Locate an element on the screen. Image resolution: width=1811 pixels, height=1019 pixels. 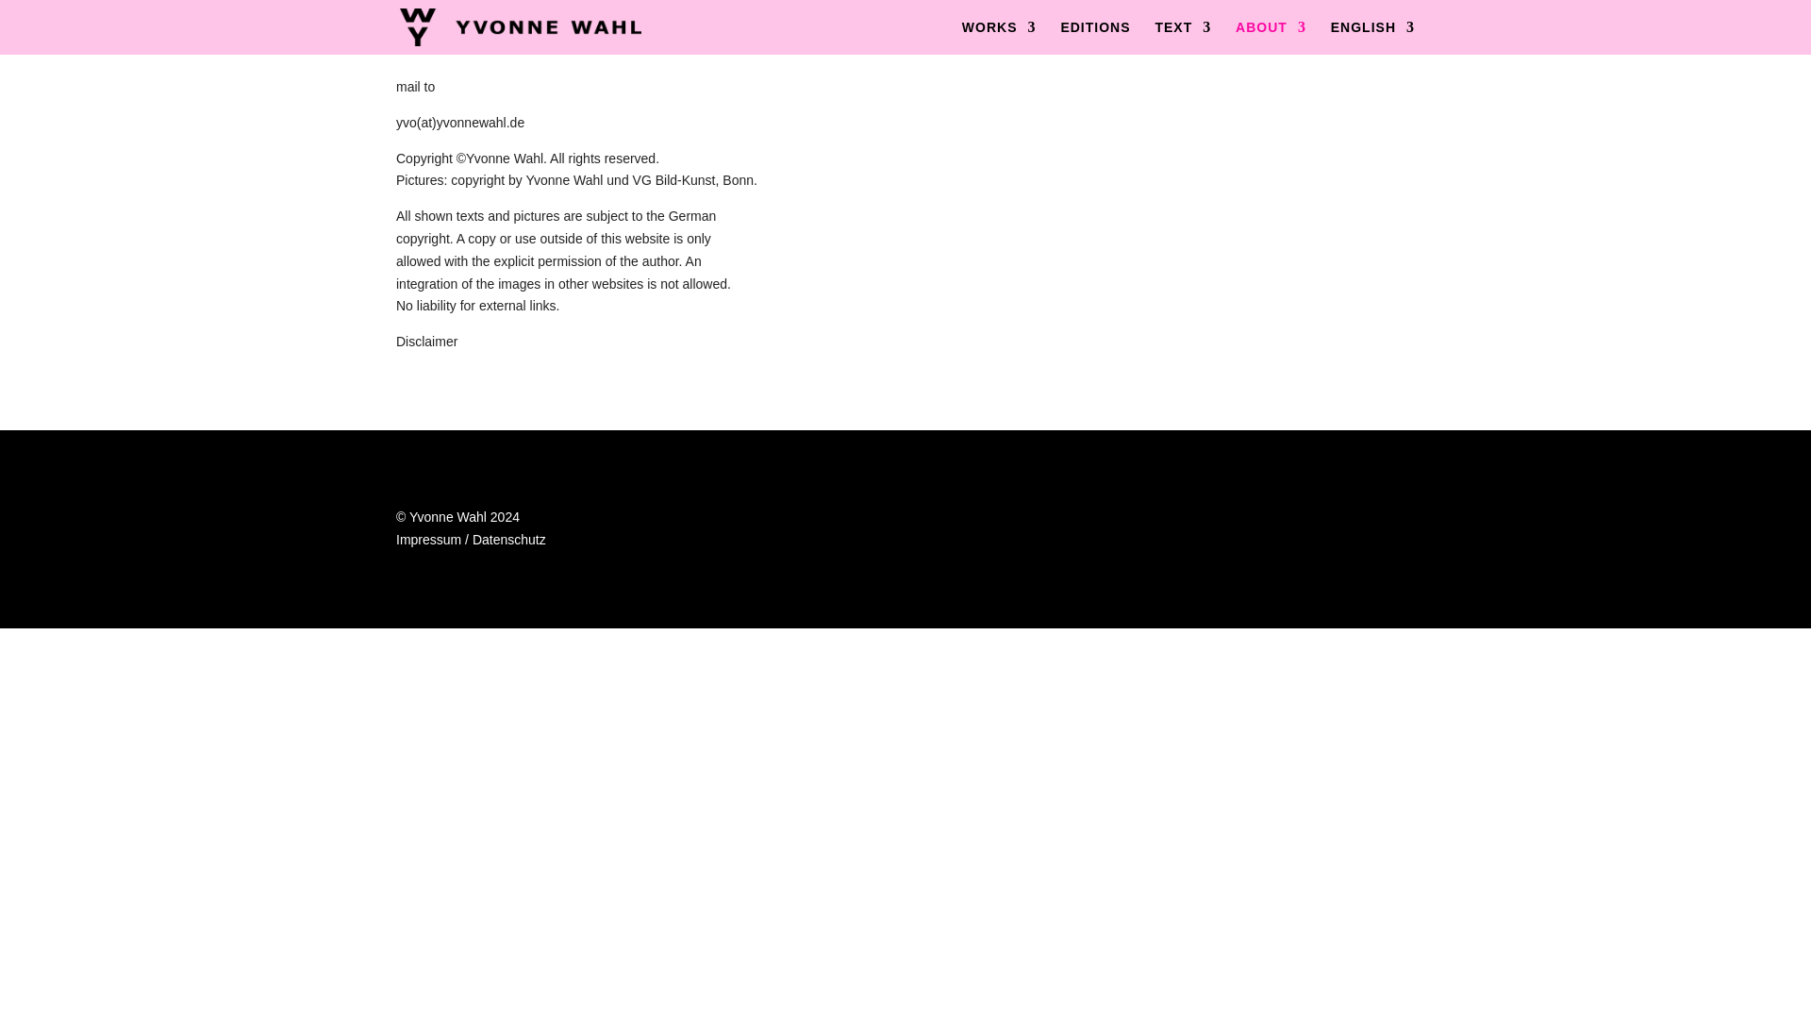
ENGLISH is located at coordinates (1372, 38).